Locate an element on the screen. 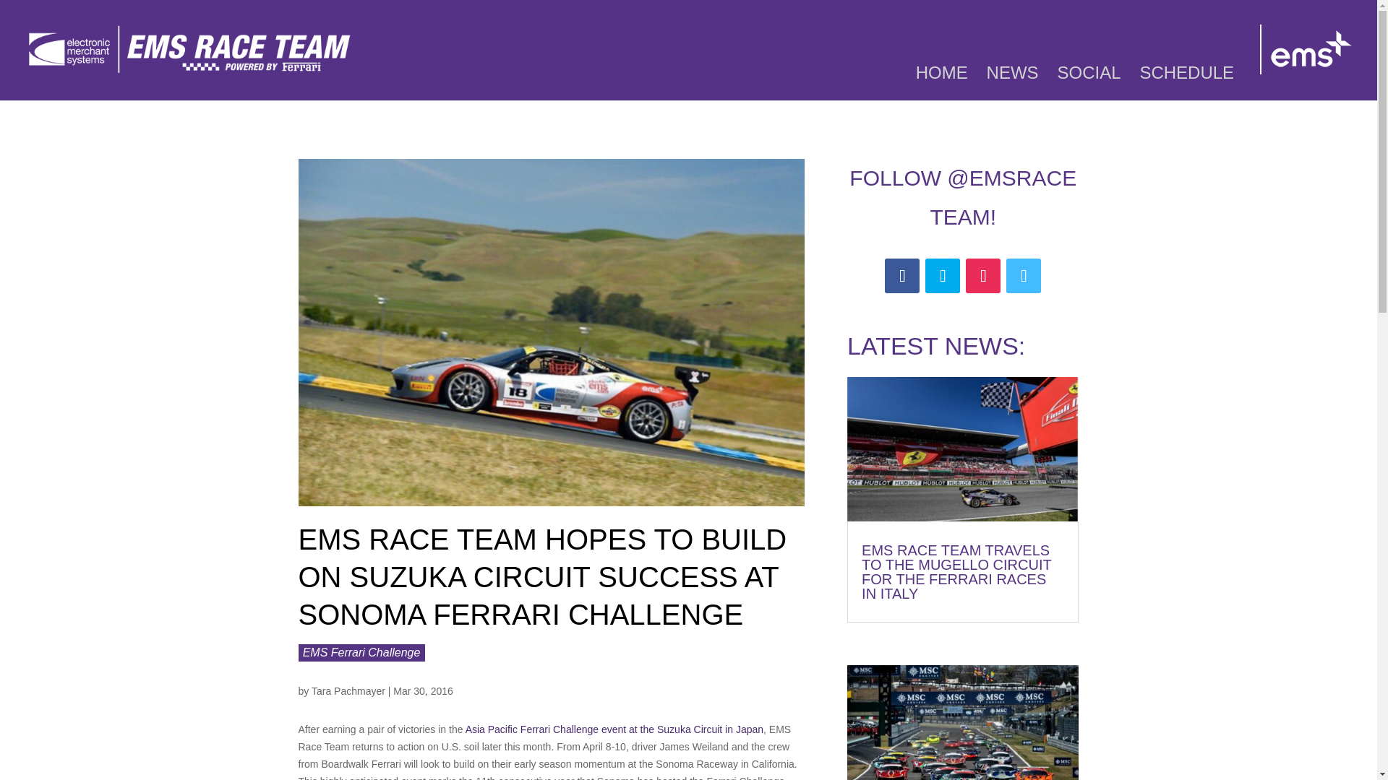 This screenshot has width=1388, height=780. Tara Pachmayer is located at coordinates (348, 691).